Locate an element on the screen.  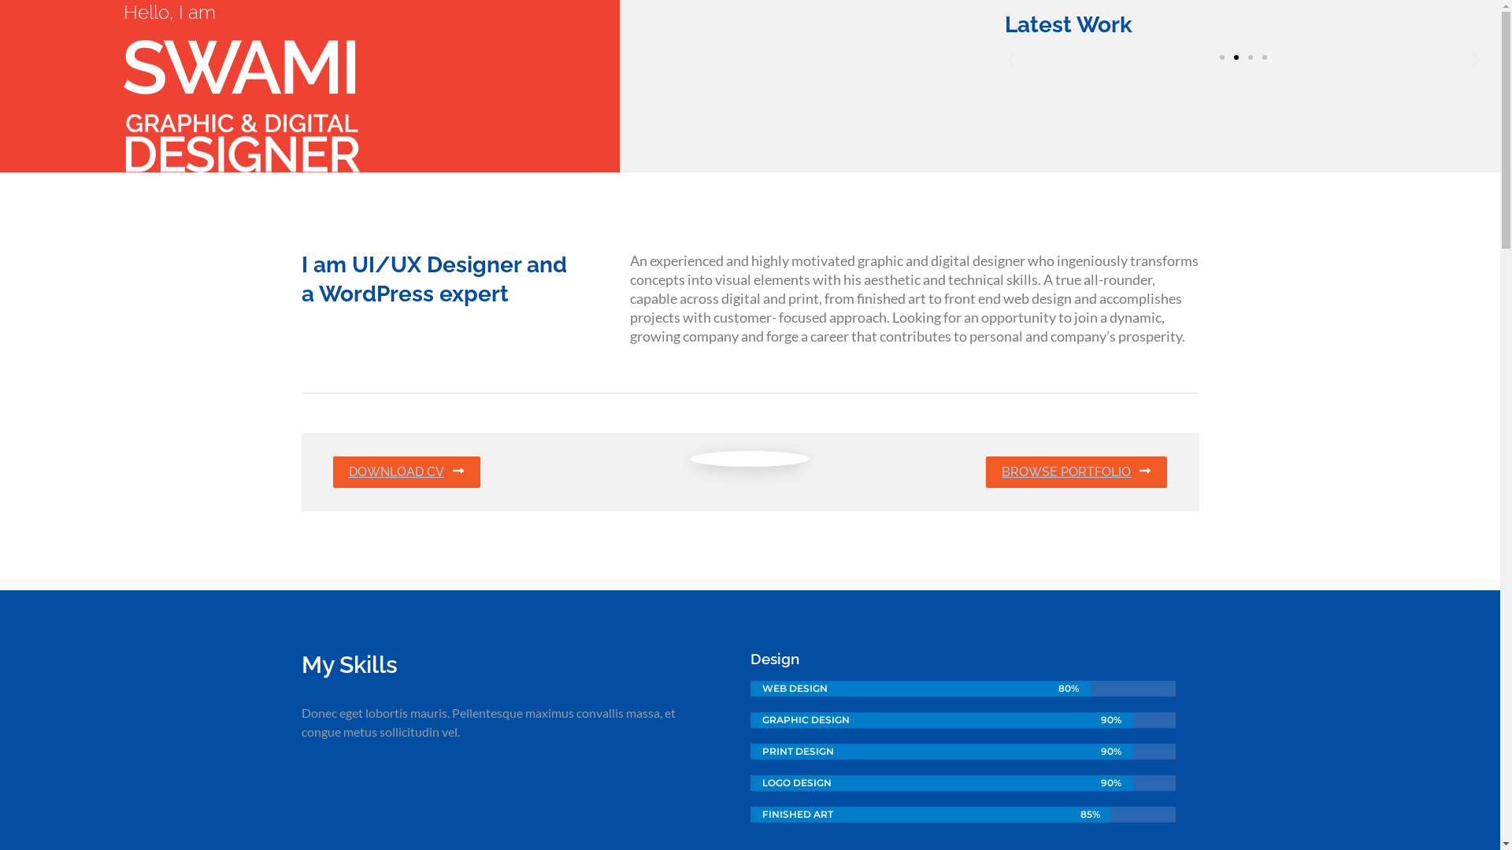
BROWSE PORTFOLIO is located at coordinates (1077, 472).